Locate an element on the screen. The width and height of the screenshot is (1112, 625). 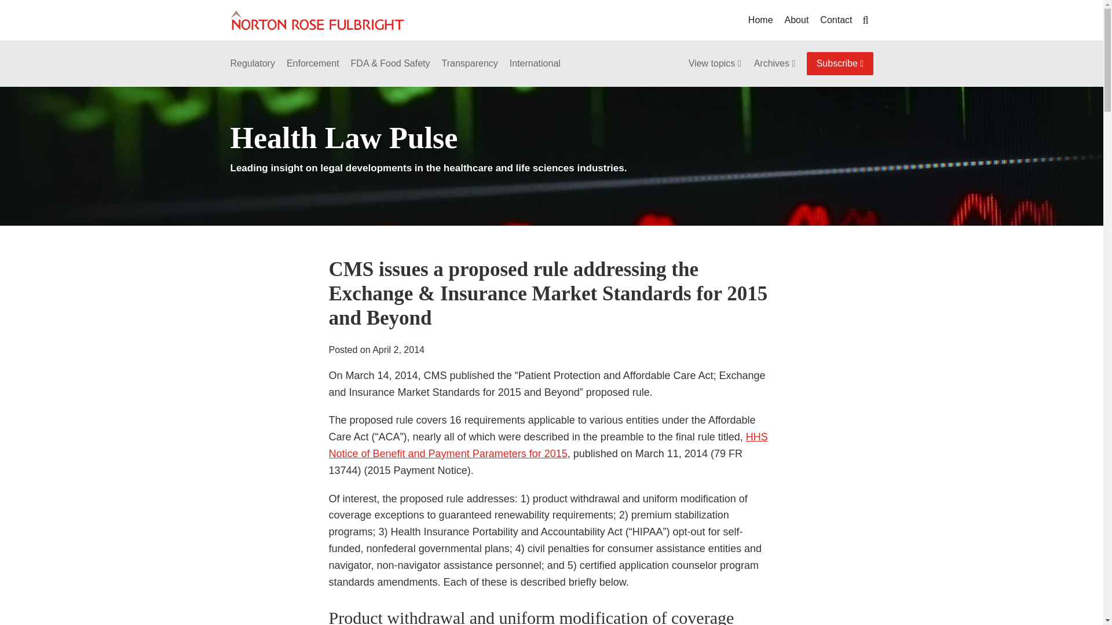
View topics is located at coordinates (715, 64).